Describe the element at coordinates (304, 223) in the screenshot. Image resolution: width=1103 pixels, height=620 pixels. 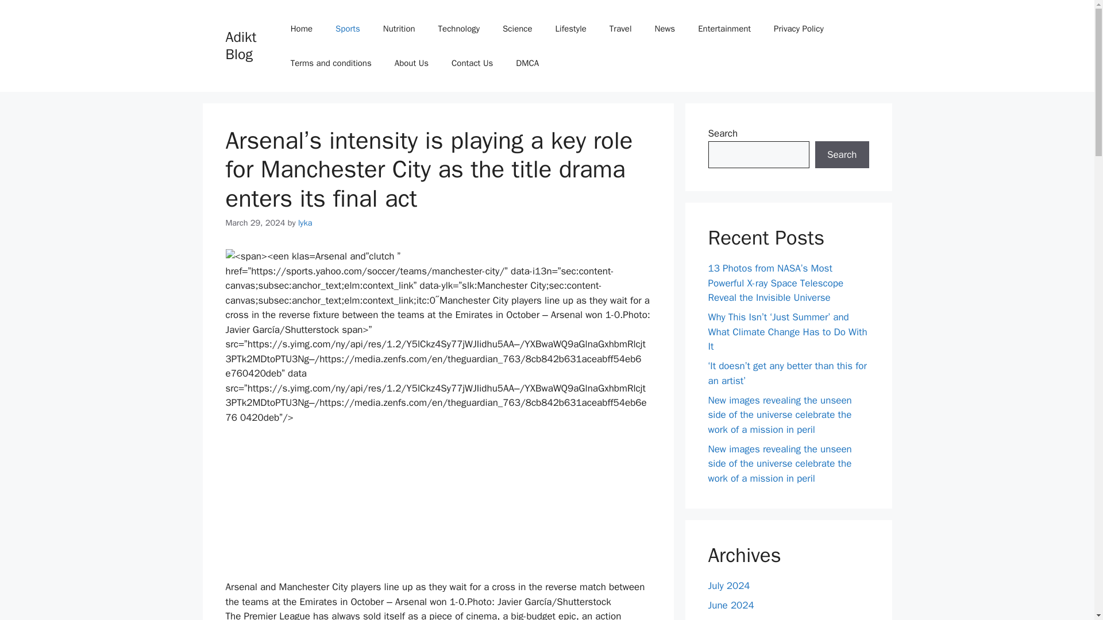
I see `lyka` at that location.